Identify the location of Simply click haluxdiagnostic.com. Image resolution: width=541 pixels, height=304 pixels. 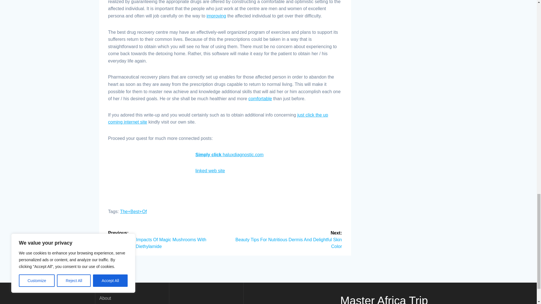
(229, 155).